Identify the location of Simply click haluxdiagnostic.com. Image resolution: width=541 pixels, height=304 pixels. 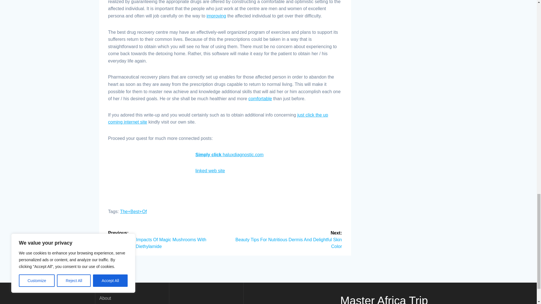
(229, 155).